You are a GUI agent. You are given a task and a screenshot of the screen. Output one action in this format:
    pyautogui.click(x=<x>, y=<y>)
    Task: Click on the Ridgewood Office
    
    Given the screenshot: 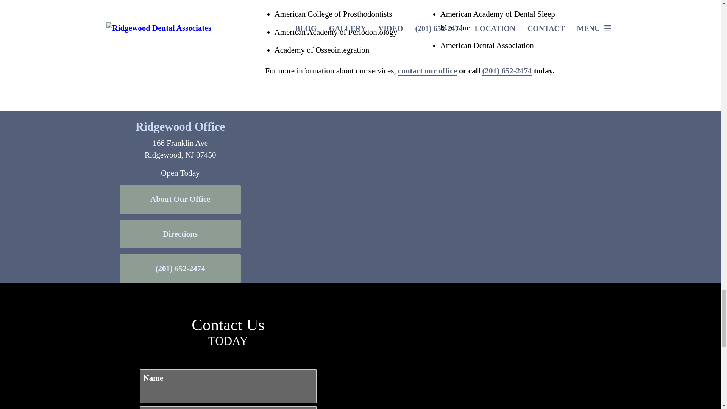 What is the action you would take?
    pyautogui.click(x=180, y=126)
    